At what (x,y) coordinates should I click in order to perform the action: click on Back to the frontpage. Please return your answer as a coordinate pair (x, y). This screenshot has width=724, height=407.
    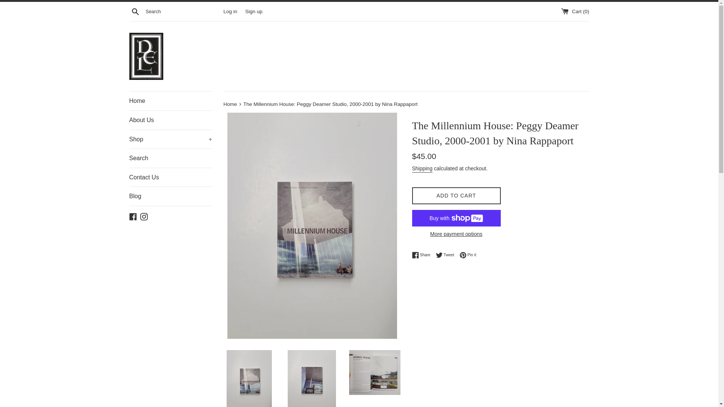
    Looking at the image, I should click on (230, 104).